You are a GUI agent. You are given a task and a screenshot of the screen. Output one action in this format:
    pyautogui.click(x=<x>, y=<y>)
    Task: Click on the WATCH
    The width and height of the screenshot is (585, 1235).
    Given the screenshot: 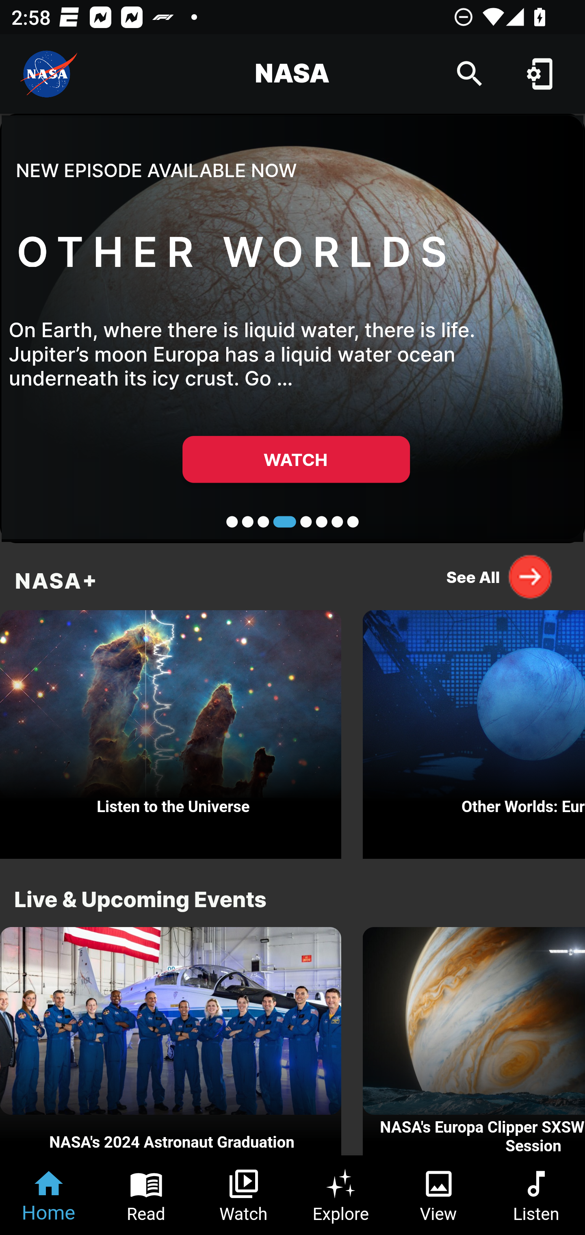 What is the action you would take?
    pyautogui.click(x=296, y=459)
    